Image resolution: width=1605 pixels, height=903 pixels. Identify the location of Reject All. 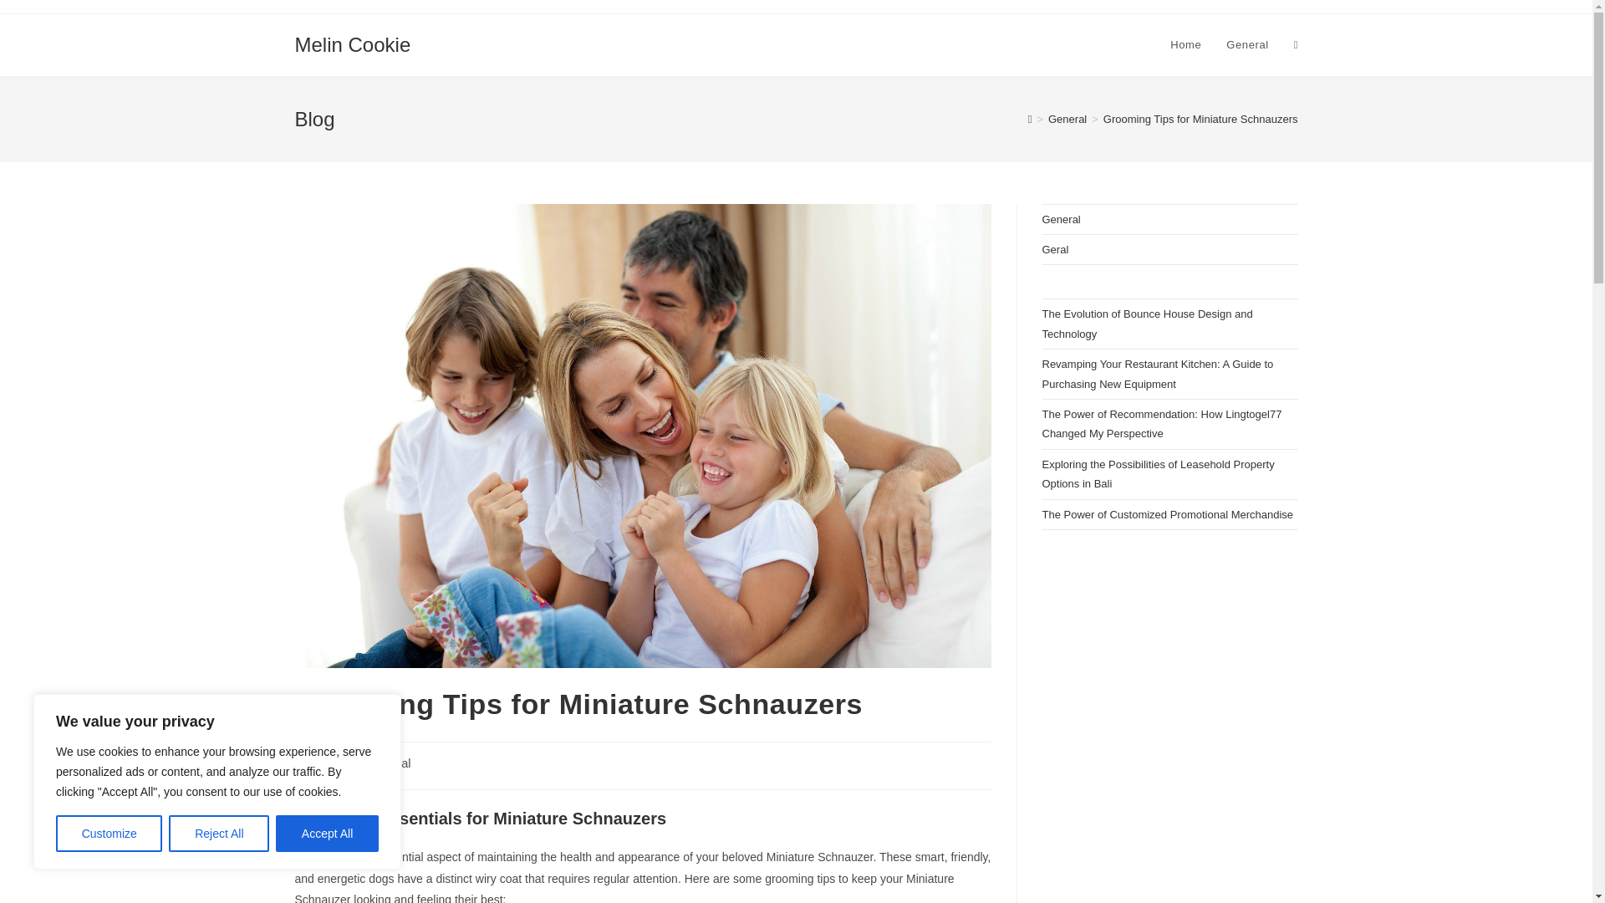
(219, 834).